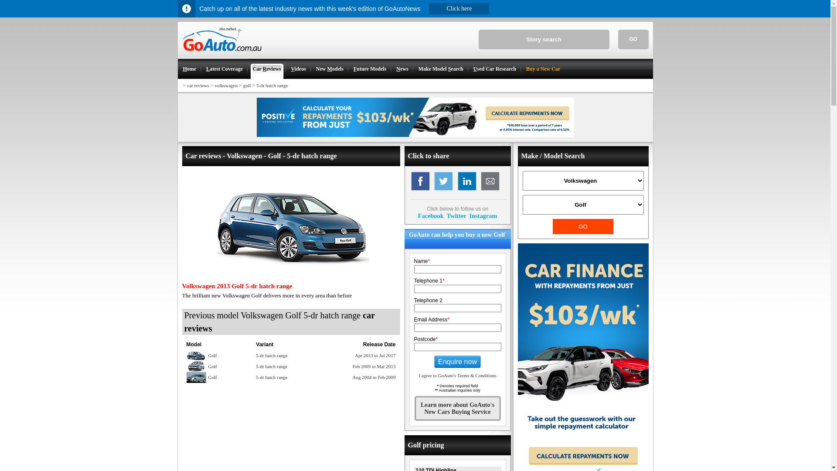 Image resolution: width=837 pixels, height=471 pixels. Describe the element at coordinates (224, 69) in the screenshot. I see `Latest Coverage` at that location.